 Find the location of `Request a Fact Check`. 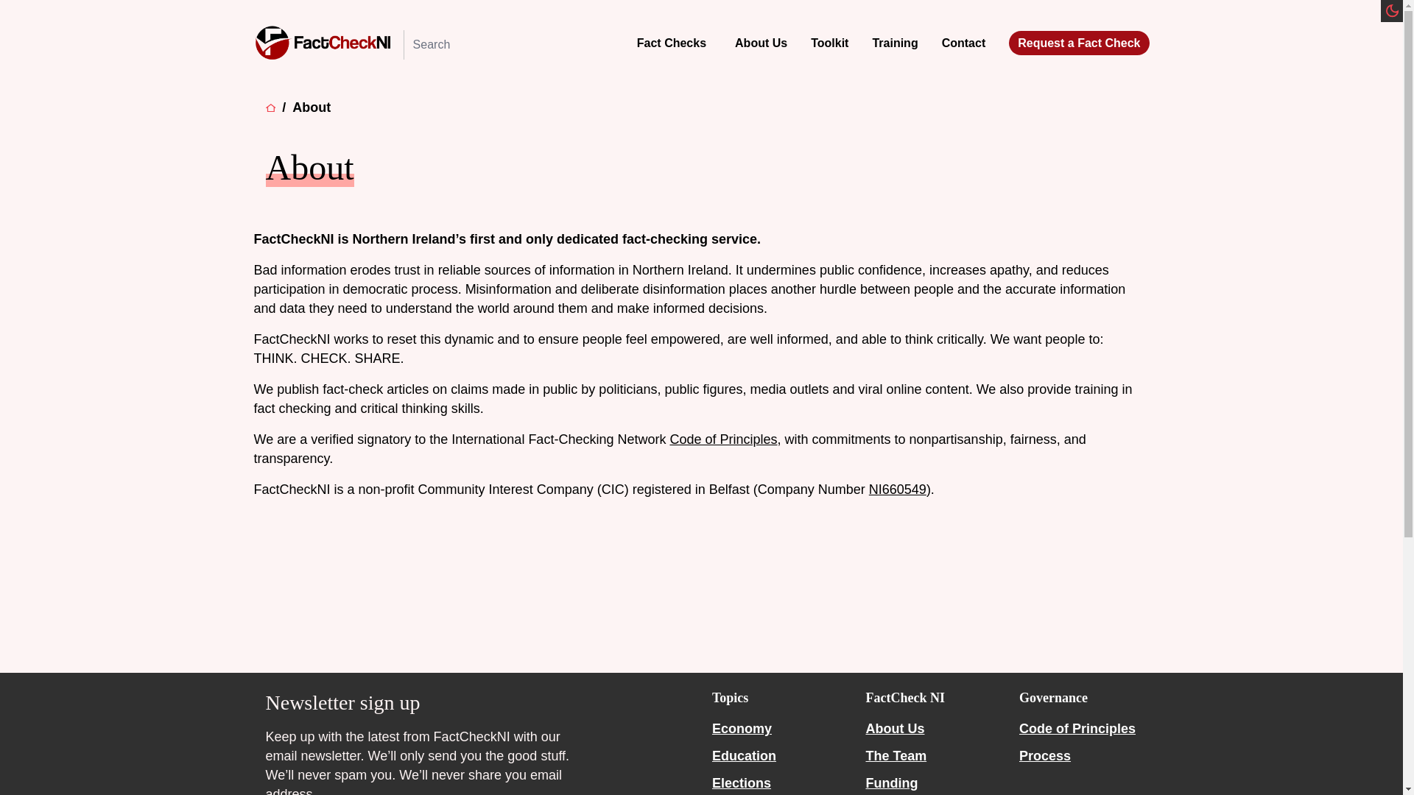

Request a Fact Check is located at coordinates (1078, 43).